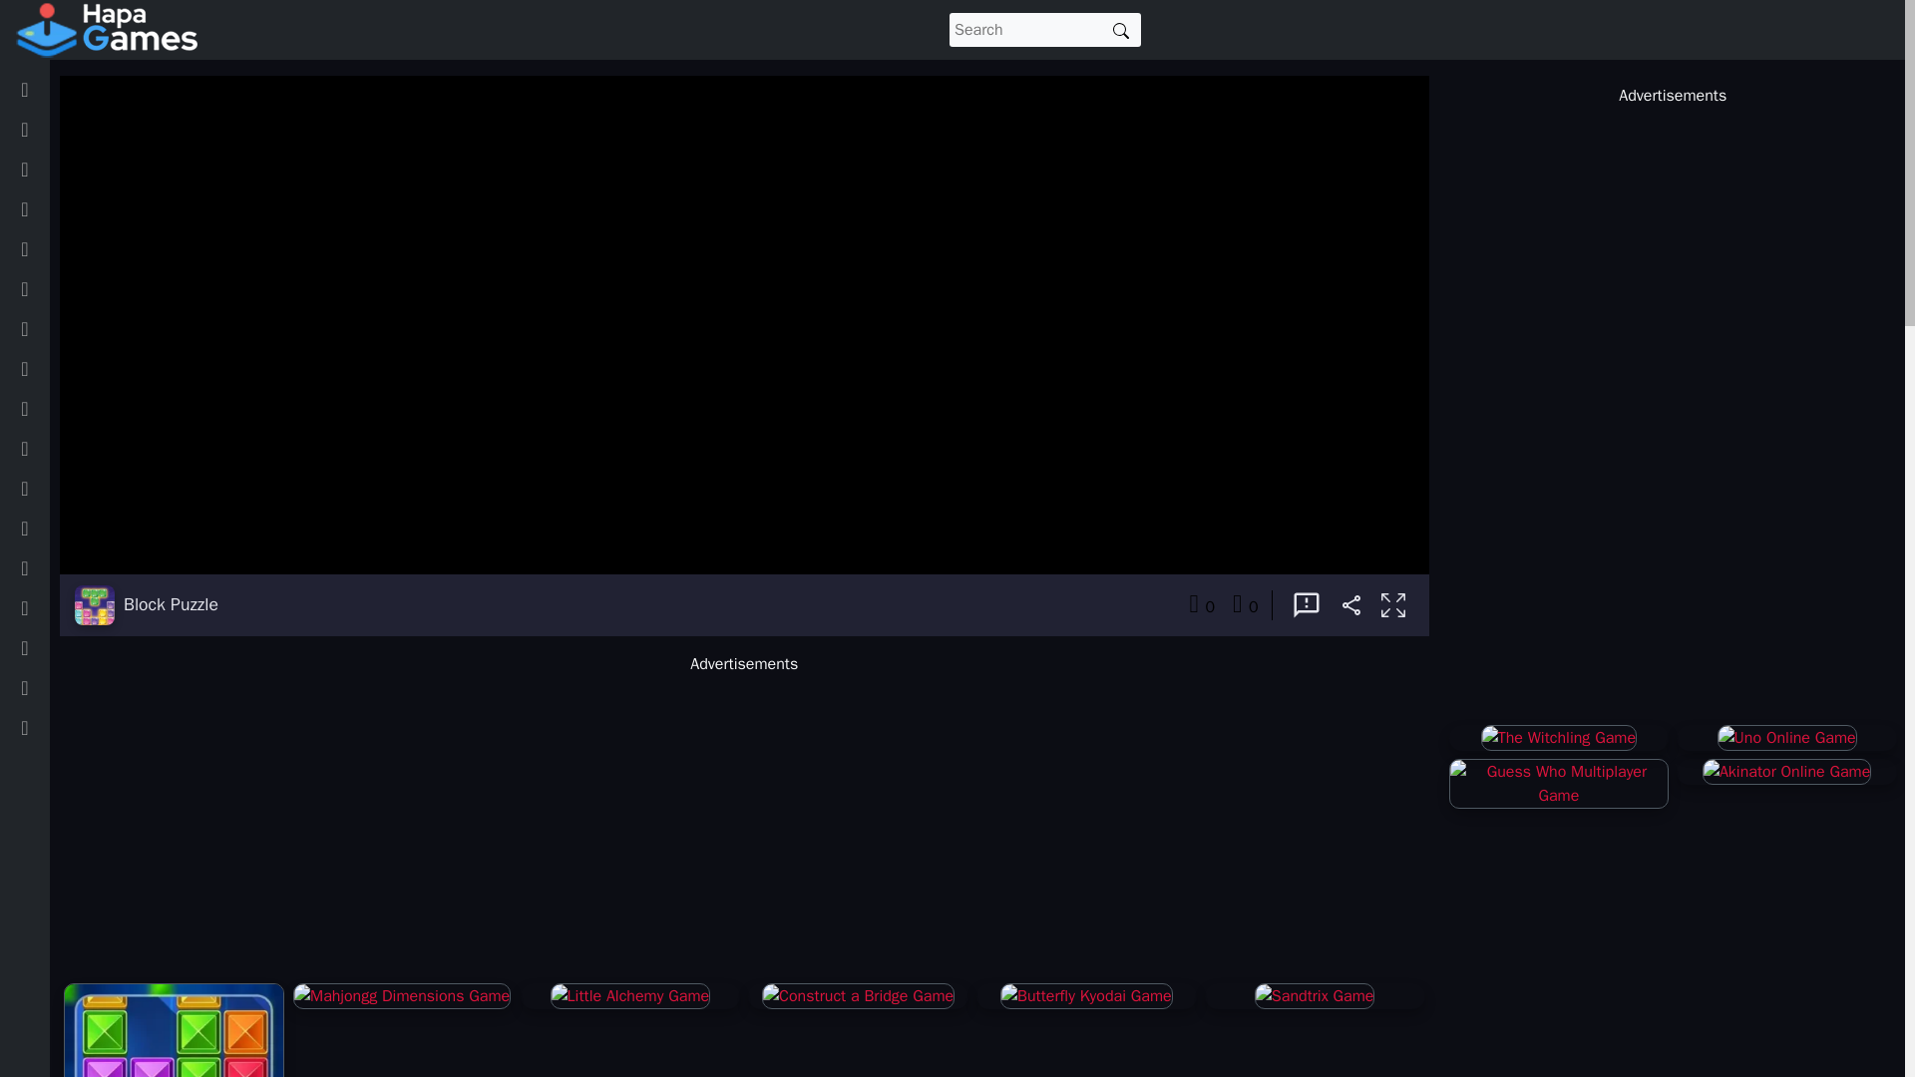 The height and width of the screenshot is (1077, 1915). Describe the element at coordinates (1306, 604) in the screenshot. I see `Report a bug` at that location.